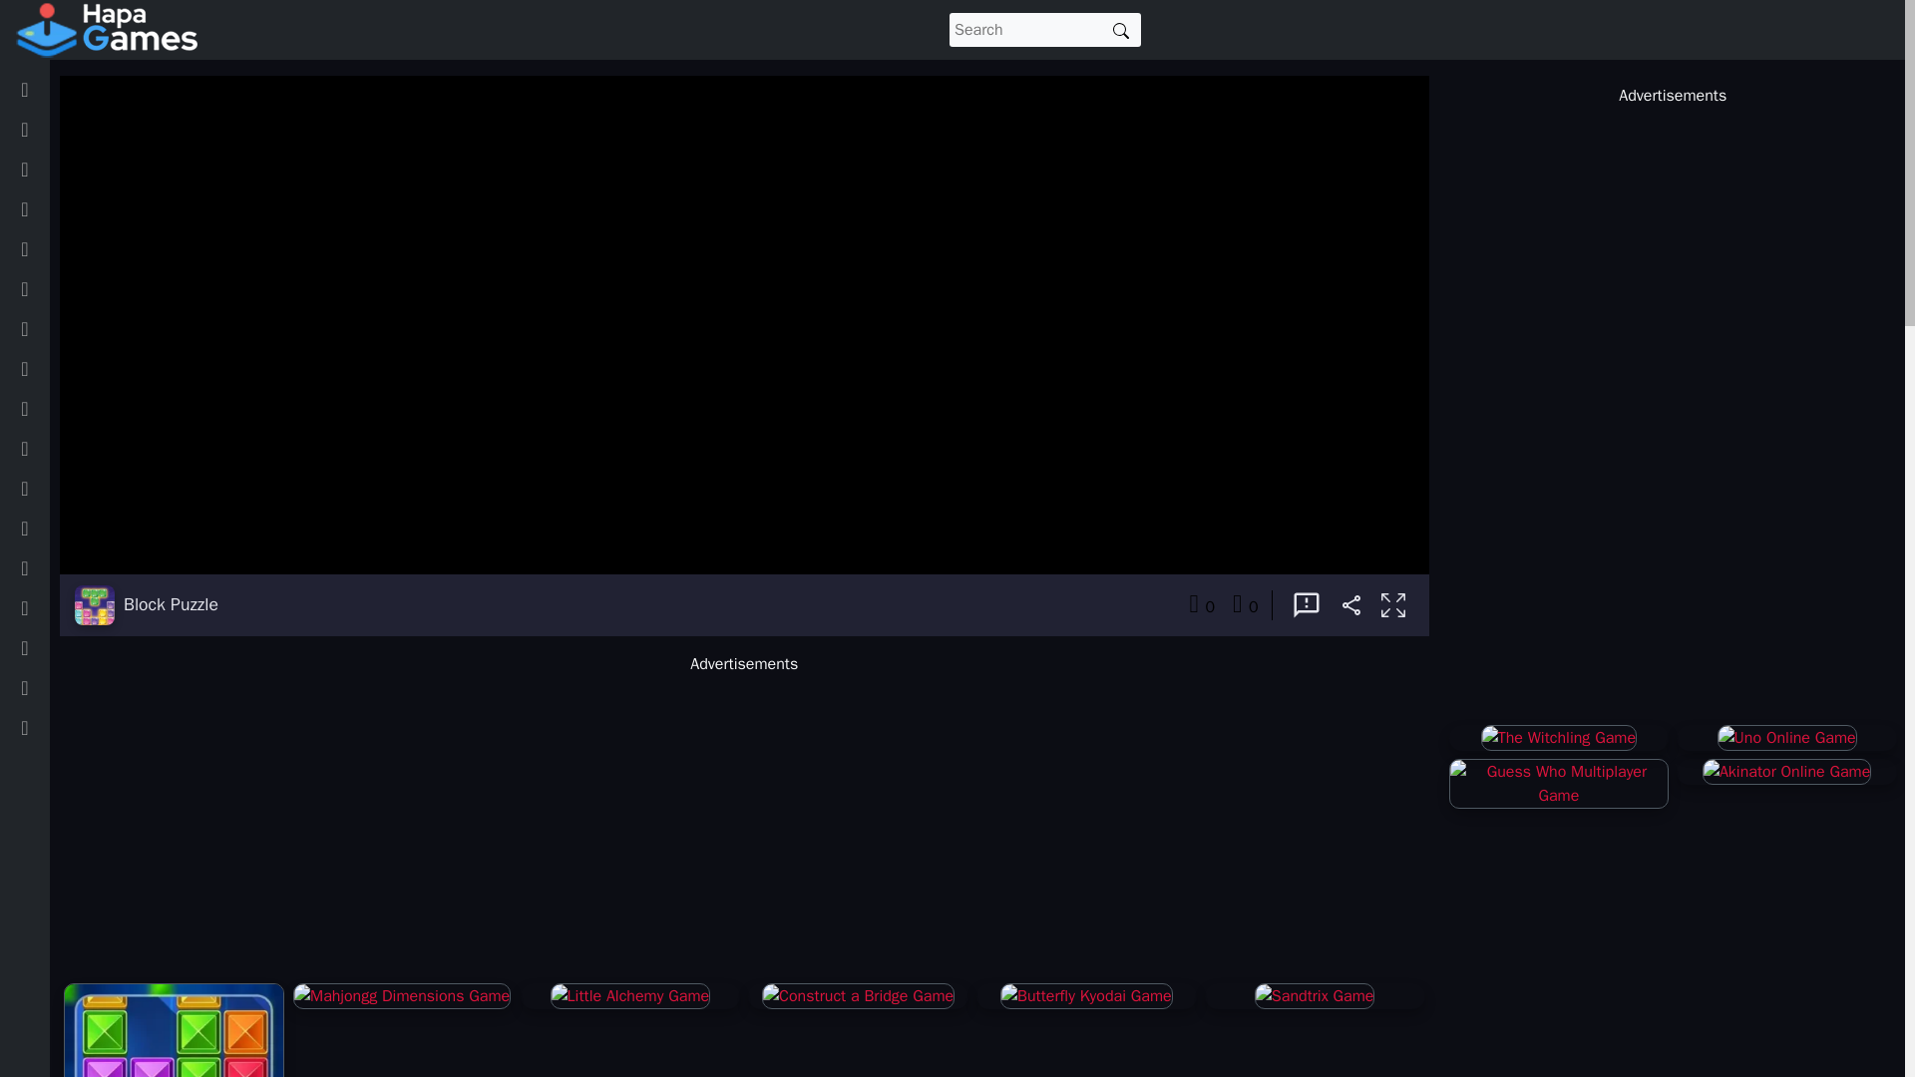 The height and width of the screenshot is (1077, 1915). Describe the element at coordinates (1306, 604) in the screenshot. I see `Report a bug` at that location.